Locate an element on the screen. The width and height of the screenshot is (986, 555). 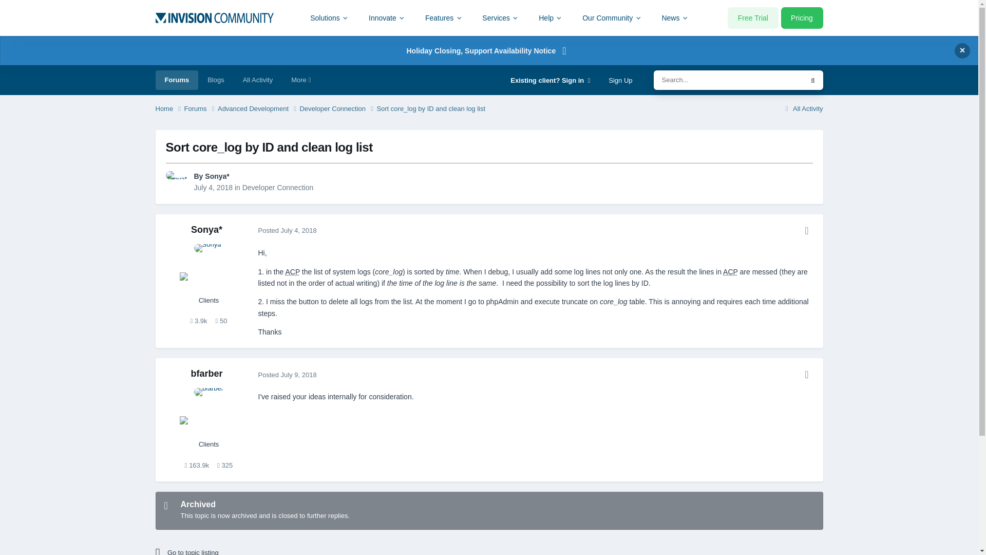
Help is located at coordinates (551, 17).